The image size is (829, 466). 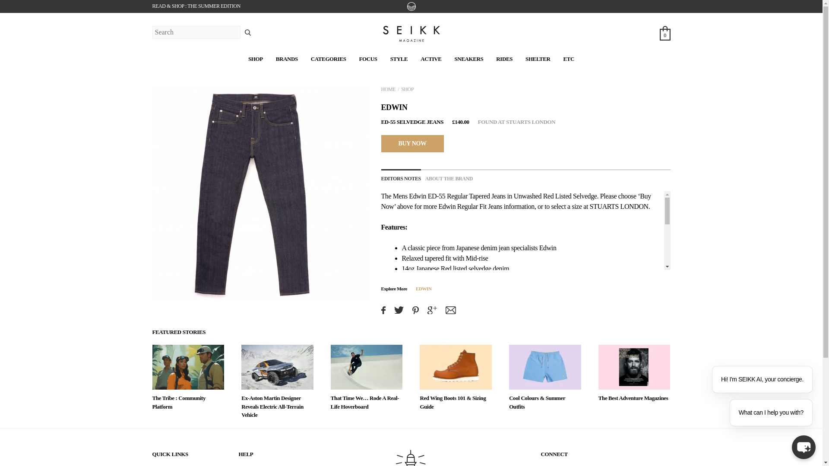 What do you see at coordinates (424, 288) in the screenshot?
I see `EDWIN` at bounding box center [424, 288].